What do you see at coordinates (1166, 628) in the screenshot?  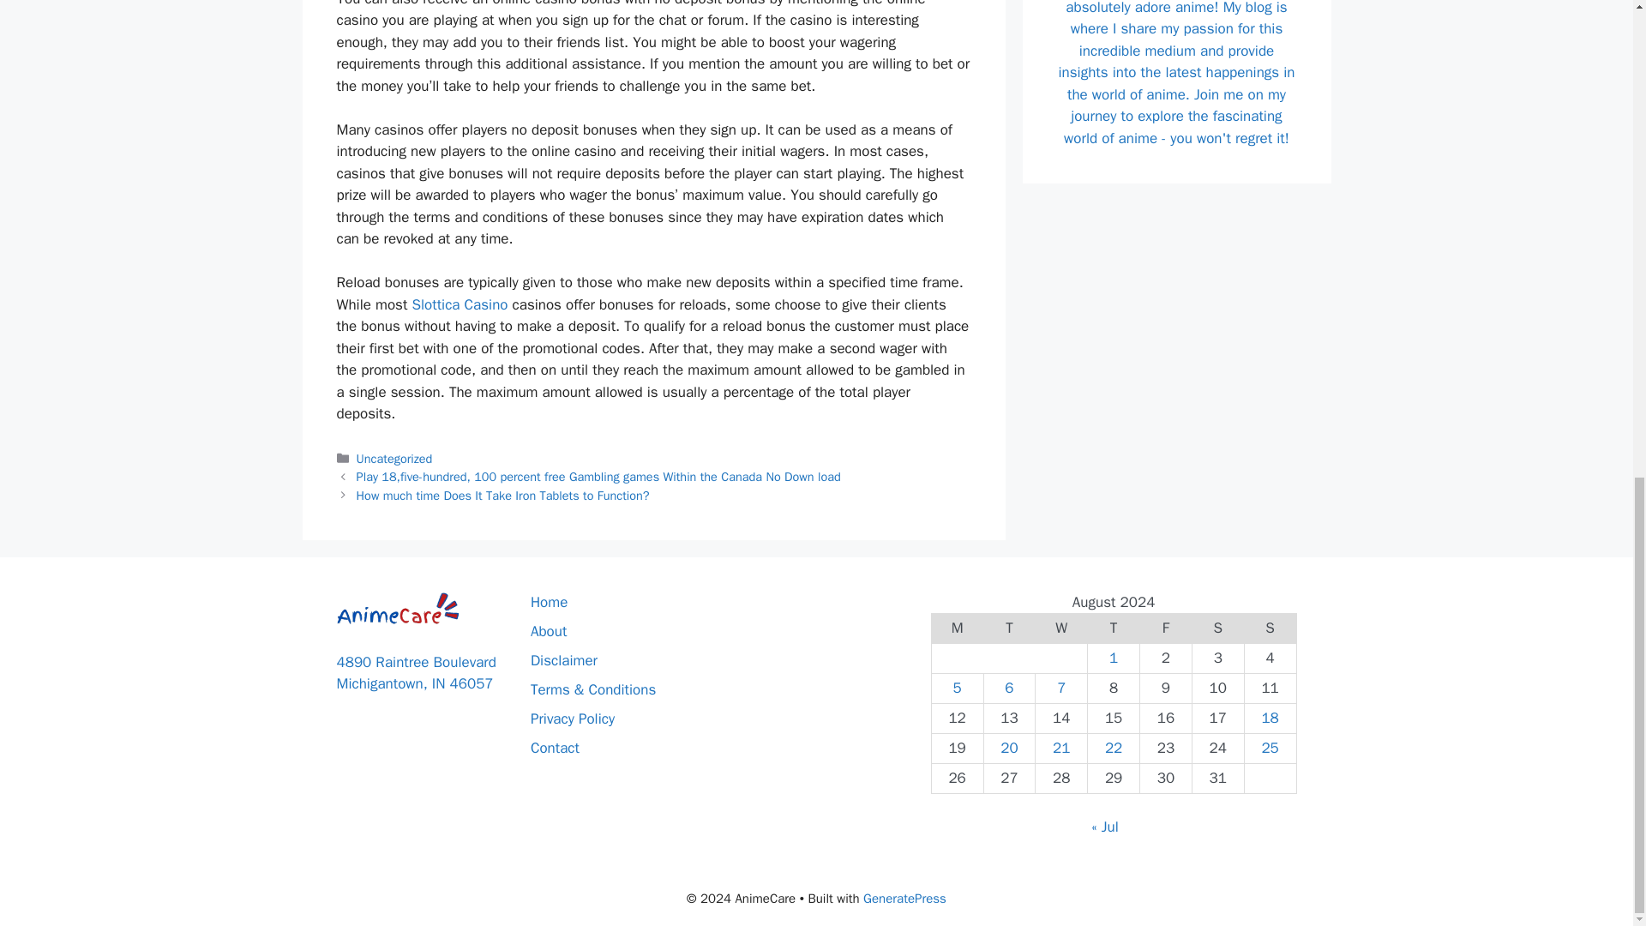 I see `Friday` at bounding box center [1166, 628].